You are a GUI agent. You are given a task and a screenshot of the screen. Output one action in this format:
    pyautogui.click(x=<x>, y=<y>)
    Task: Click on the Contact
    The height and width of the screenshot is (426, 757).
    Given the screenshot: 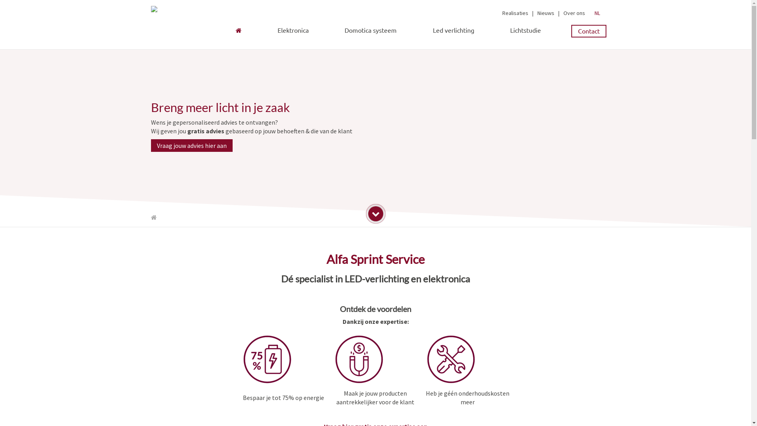 What is the action you would take?
    pyautogui.click(x=589, y=31)
    